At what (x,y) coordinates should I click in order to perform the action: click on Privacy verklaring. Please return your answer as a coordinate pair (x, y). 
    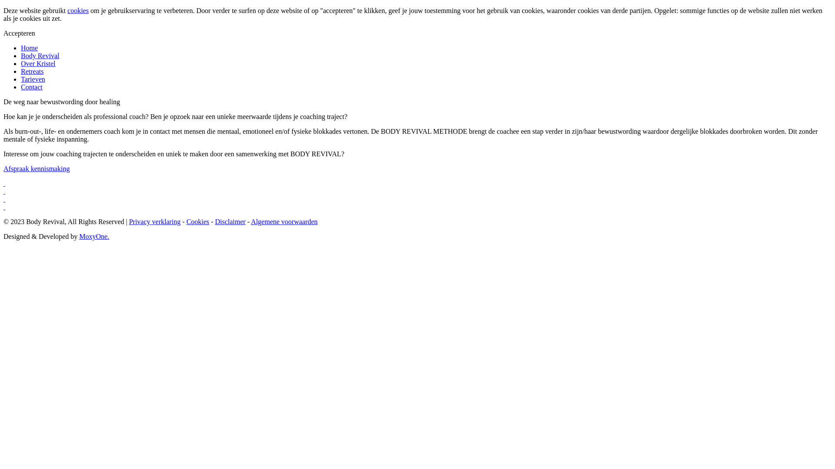
    Looking at the image, I should click on (155, 221).